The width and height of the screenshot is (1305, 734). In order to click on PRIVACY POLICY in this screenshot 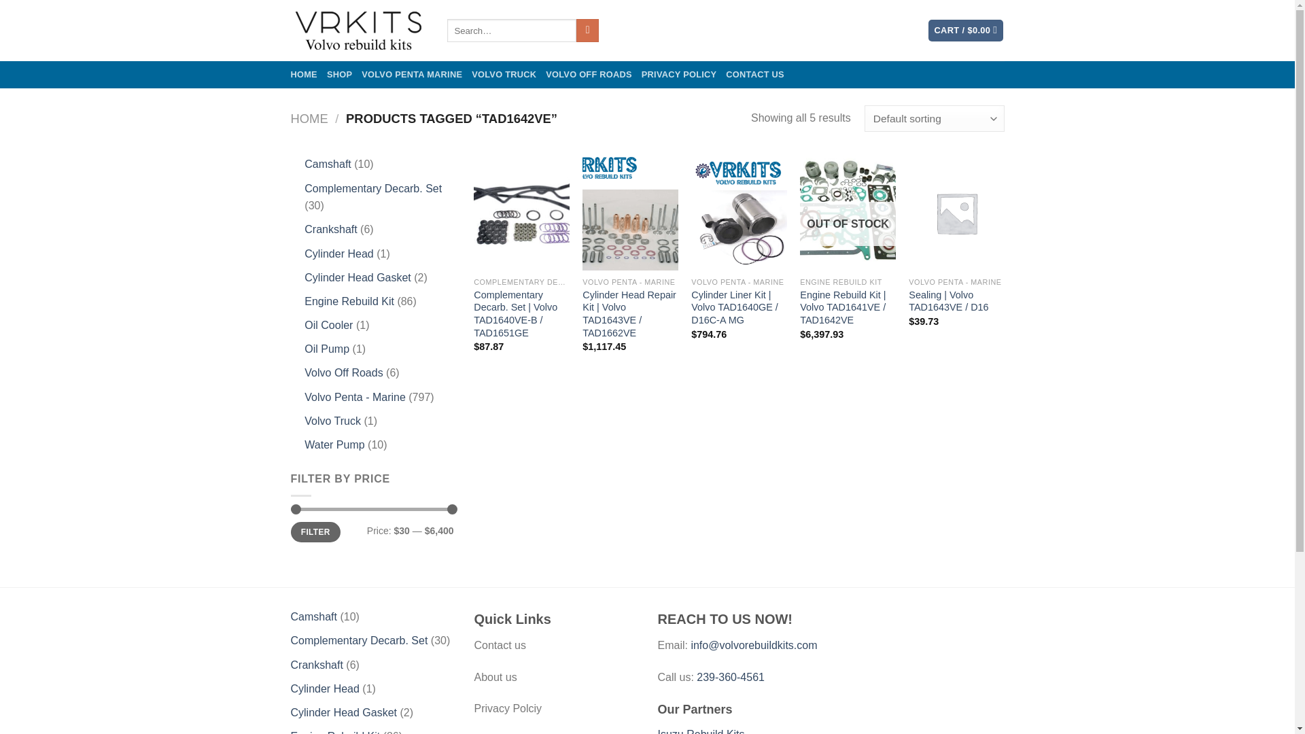, I will do `click(679, 74)`.